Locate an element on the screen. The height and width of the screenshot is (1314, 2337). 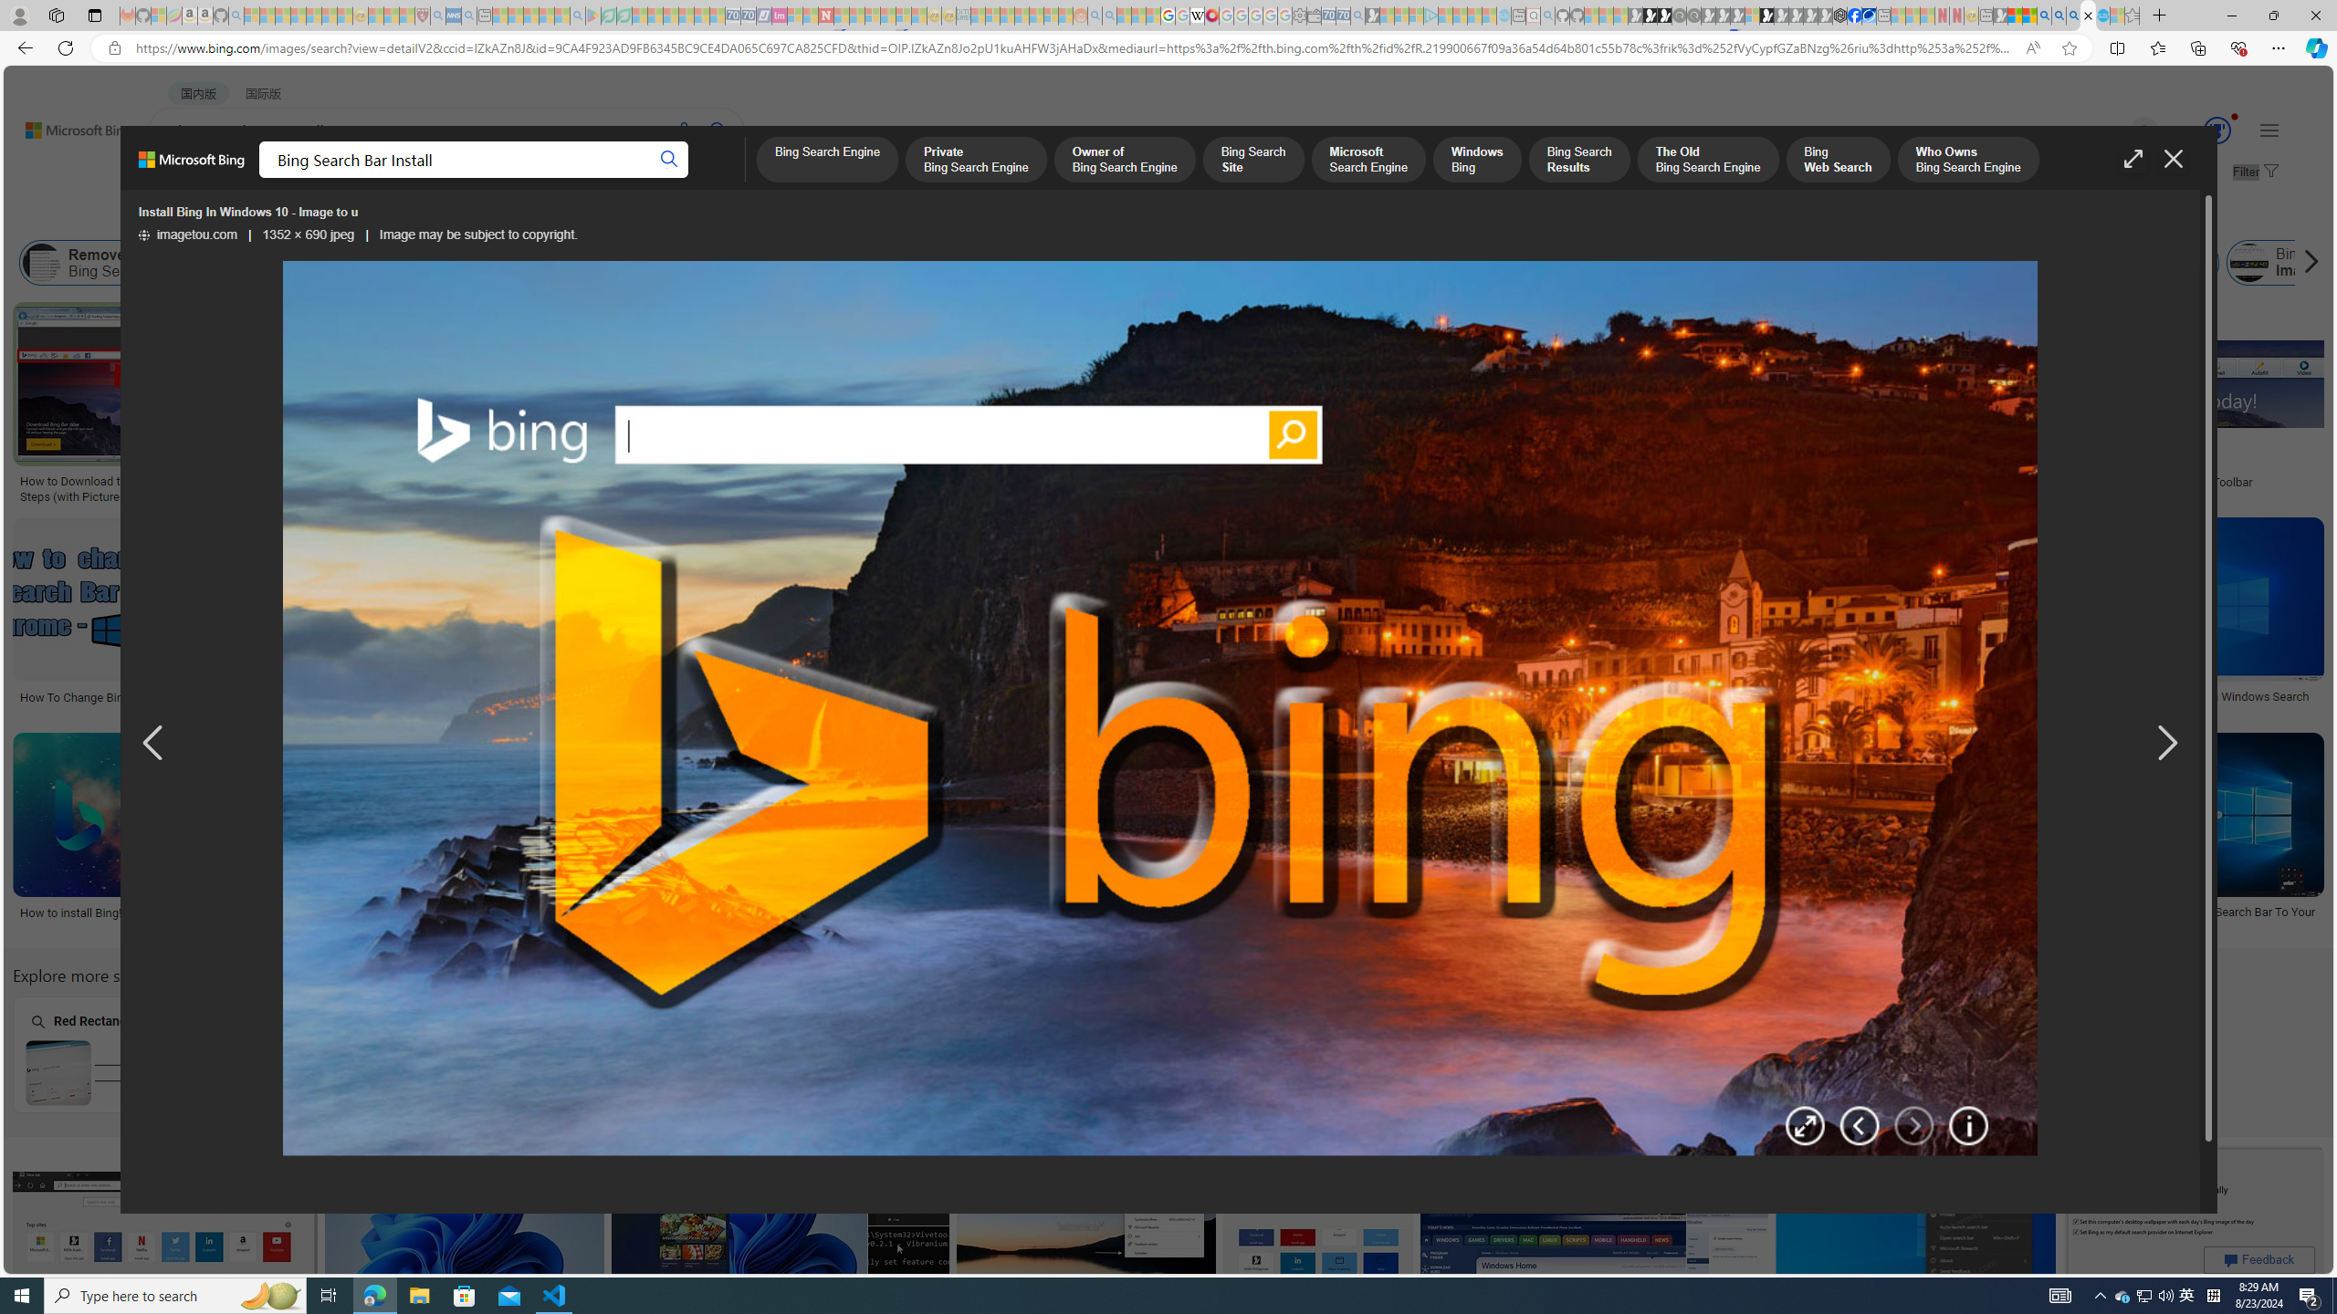
Bing Desktop Search Bar is located at coordinates (431, 263).